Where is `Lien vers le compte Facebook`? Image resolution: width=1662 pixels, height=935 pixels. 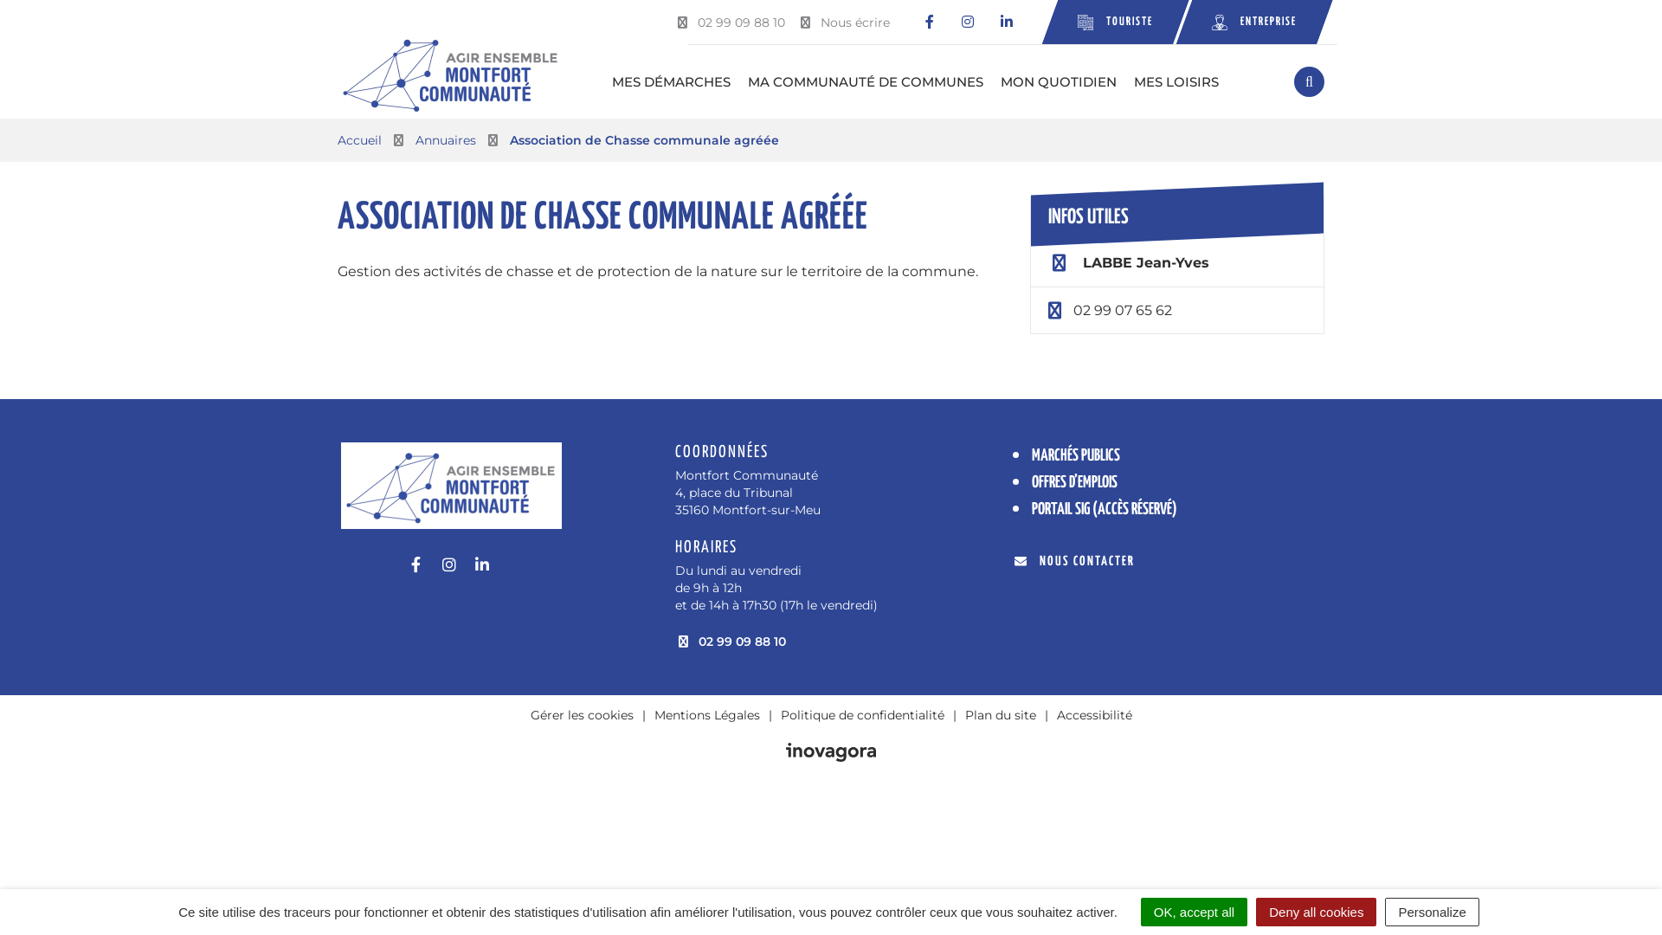
Lien vers le compte Facebook is located at coordinates (930, 23).